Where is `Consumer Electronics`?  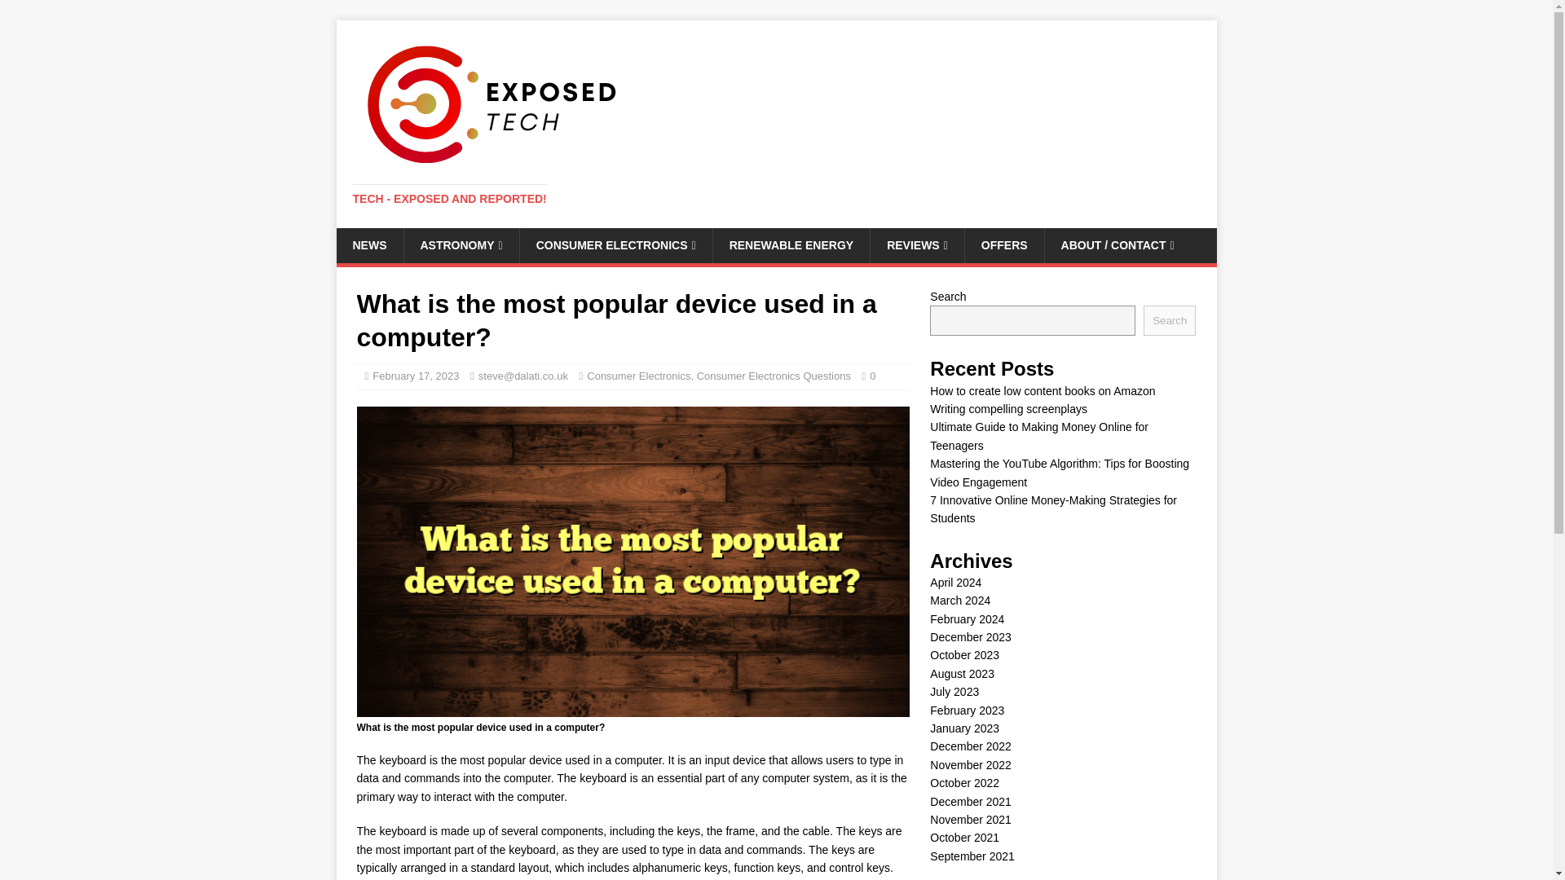 Consumer Electronics is located at coordinates (638, 375).